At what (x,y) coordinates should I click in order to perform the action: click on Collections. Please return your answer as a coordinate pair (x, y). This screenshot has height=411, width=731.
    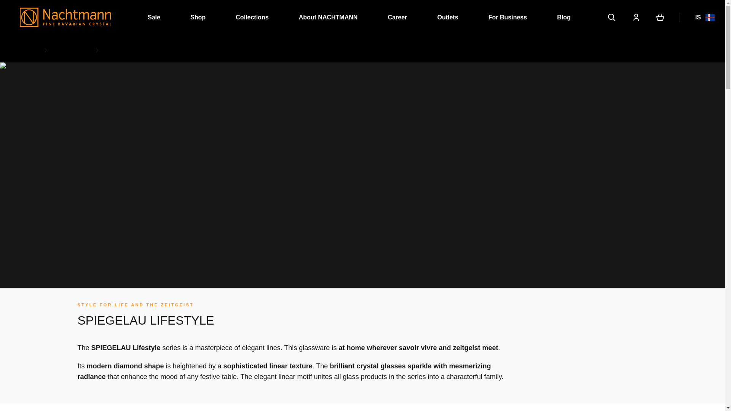
    Looking at the image, I should click on (252, 17).